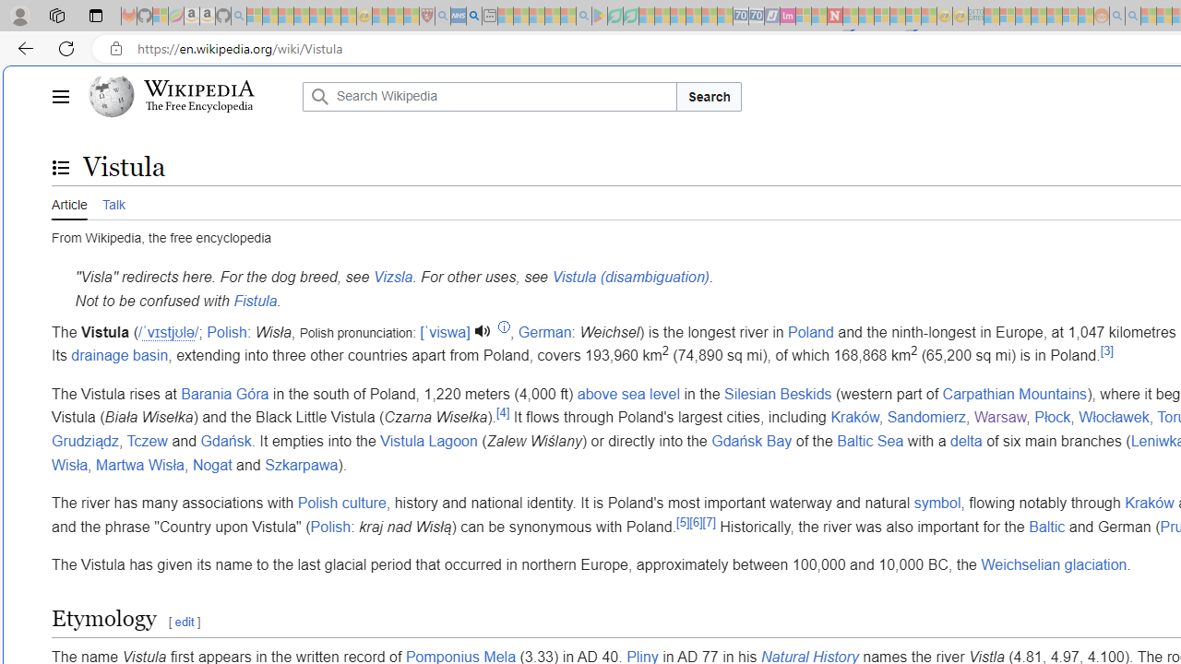 The image size is (1181, 664). Describe the element at coordinates (757, 17) in the screenshot. I see `Cheap Hotels - Save70.com - Sleeping` at that location.